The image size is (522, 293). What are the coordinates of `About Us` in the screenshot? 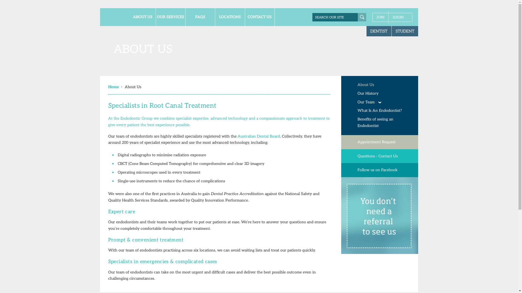 It's located at (133, 87).